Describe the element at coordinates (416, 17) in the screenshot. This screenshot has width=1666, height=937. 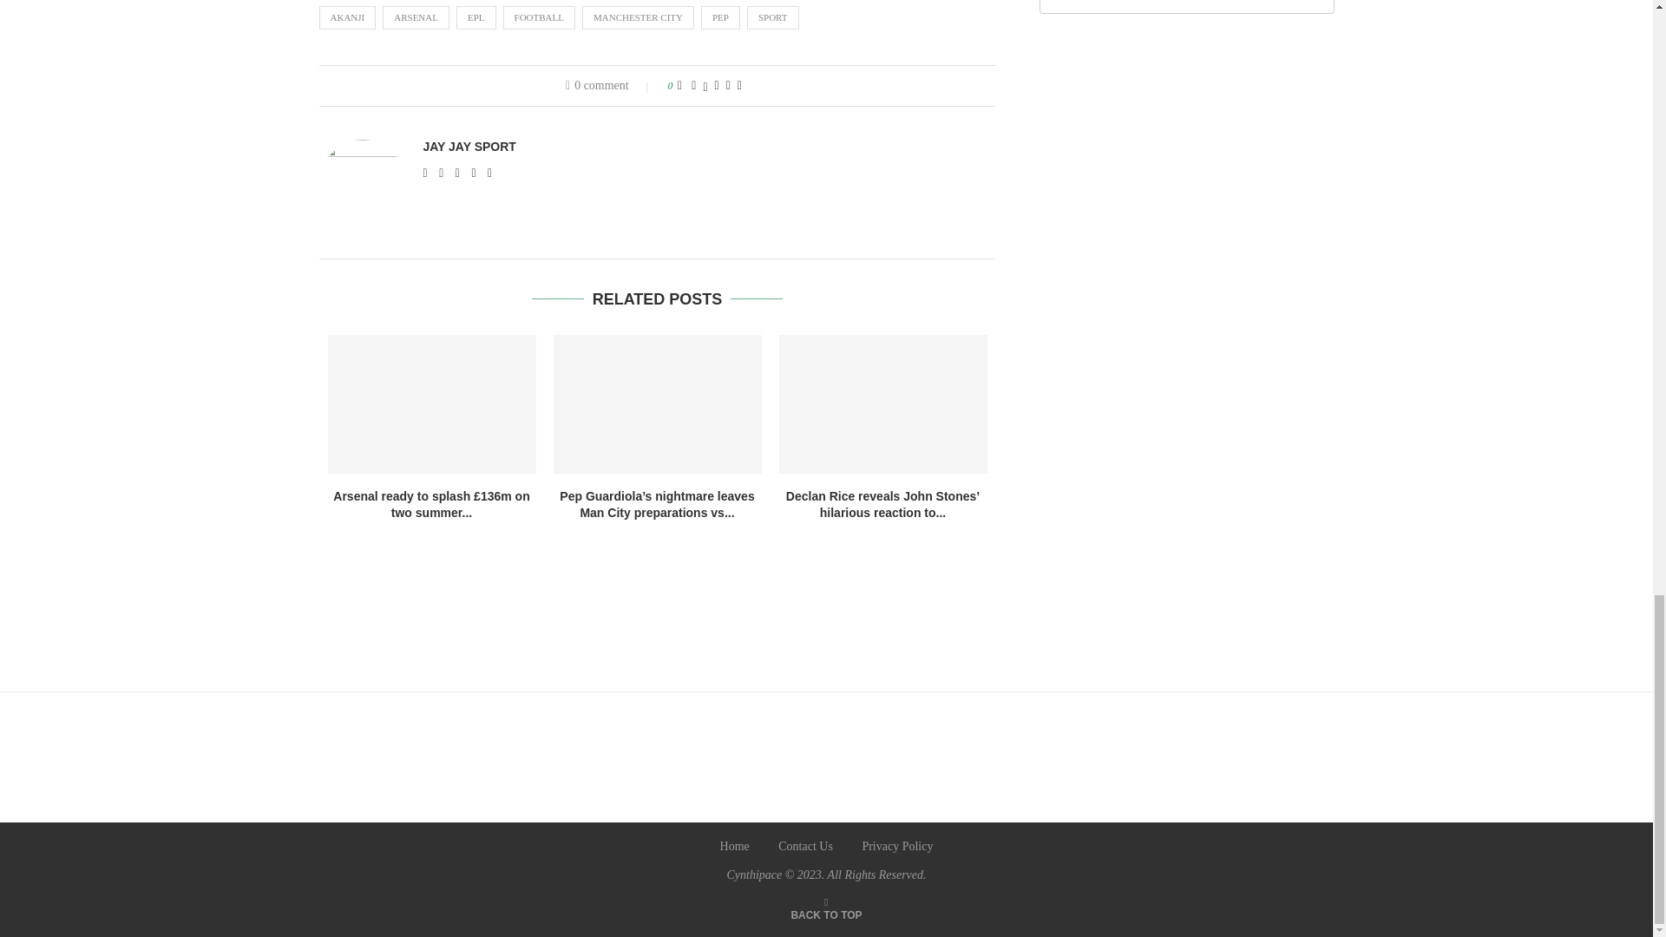
I see `ARSENAL` at that location.